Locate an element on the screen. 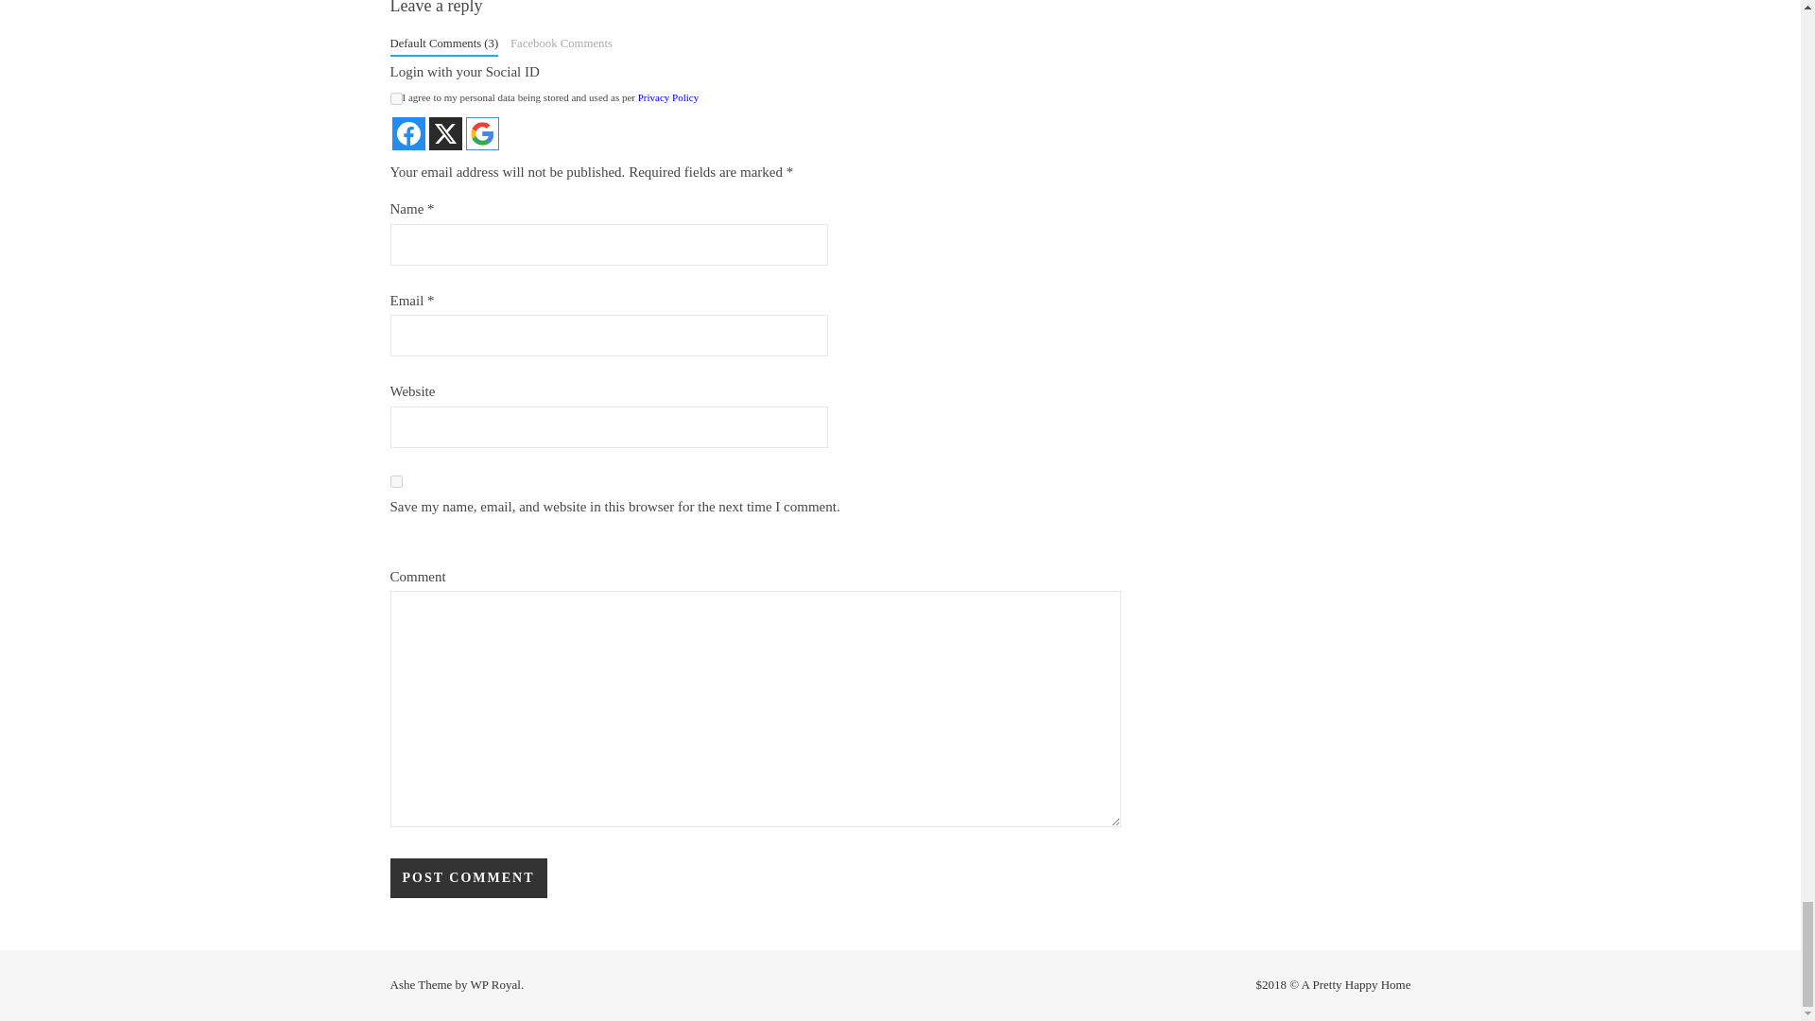  Login with X is located at coordinates (445, 133).